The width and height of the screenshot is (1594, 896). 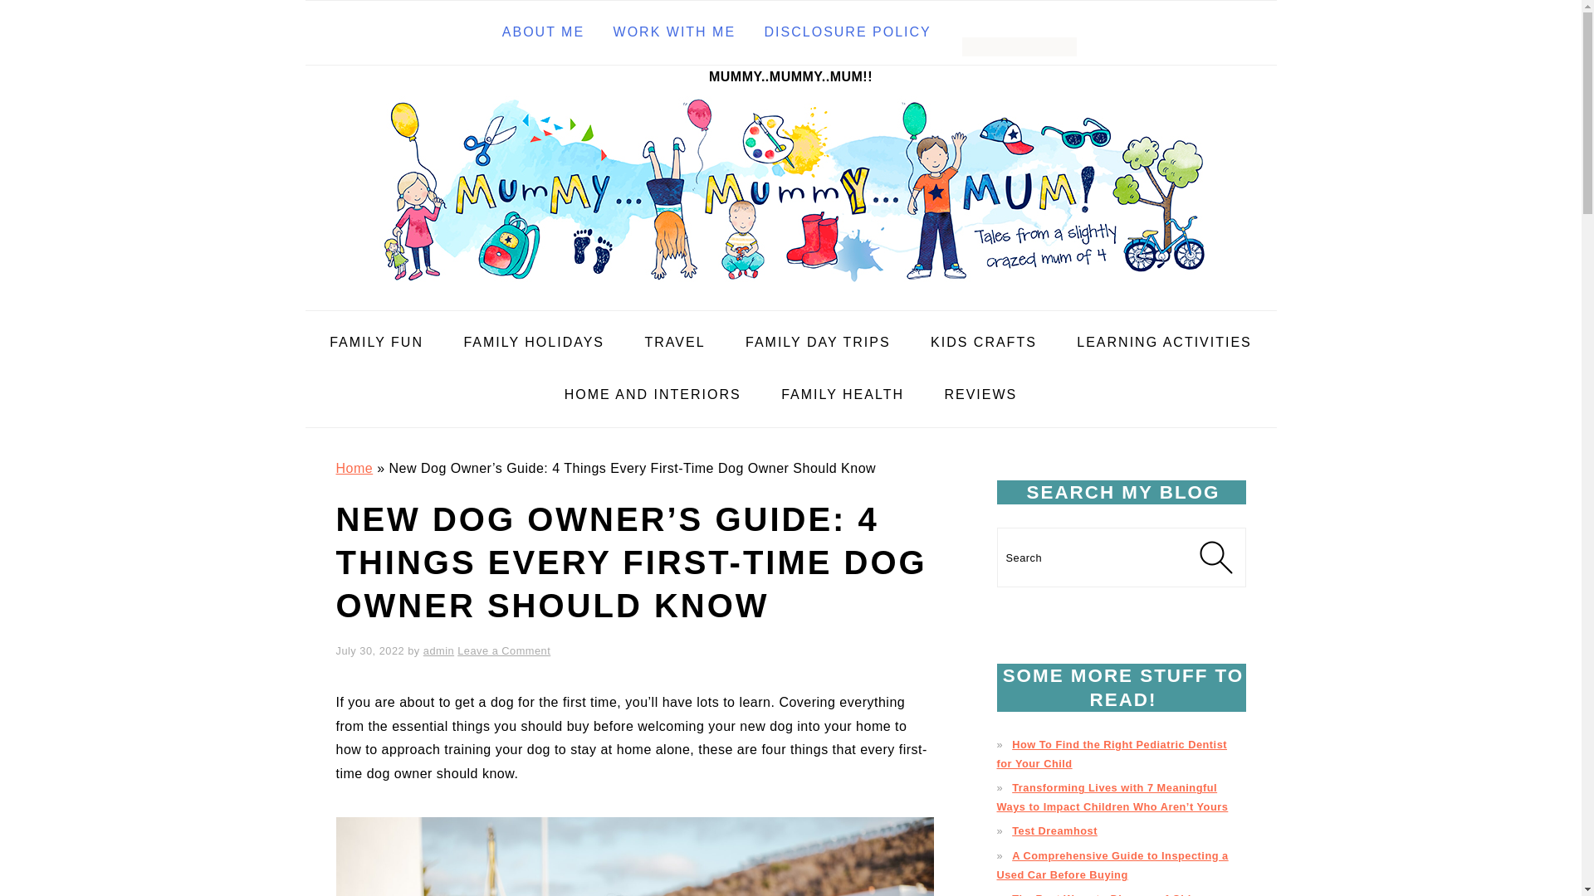 I want to click on FAMILY HEALTH, so click(x=842, y=395).